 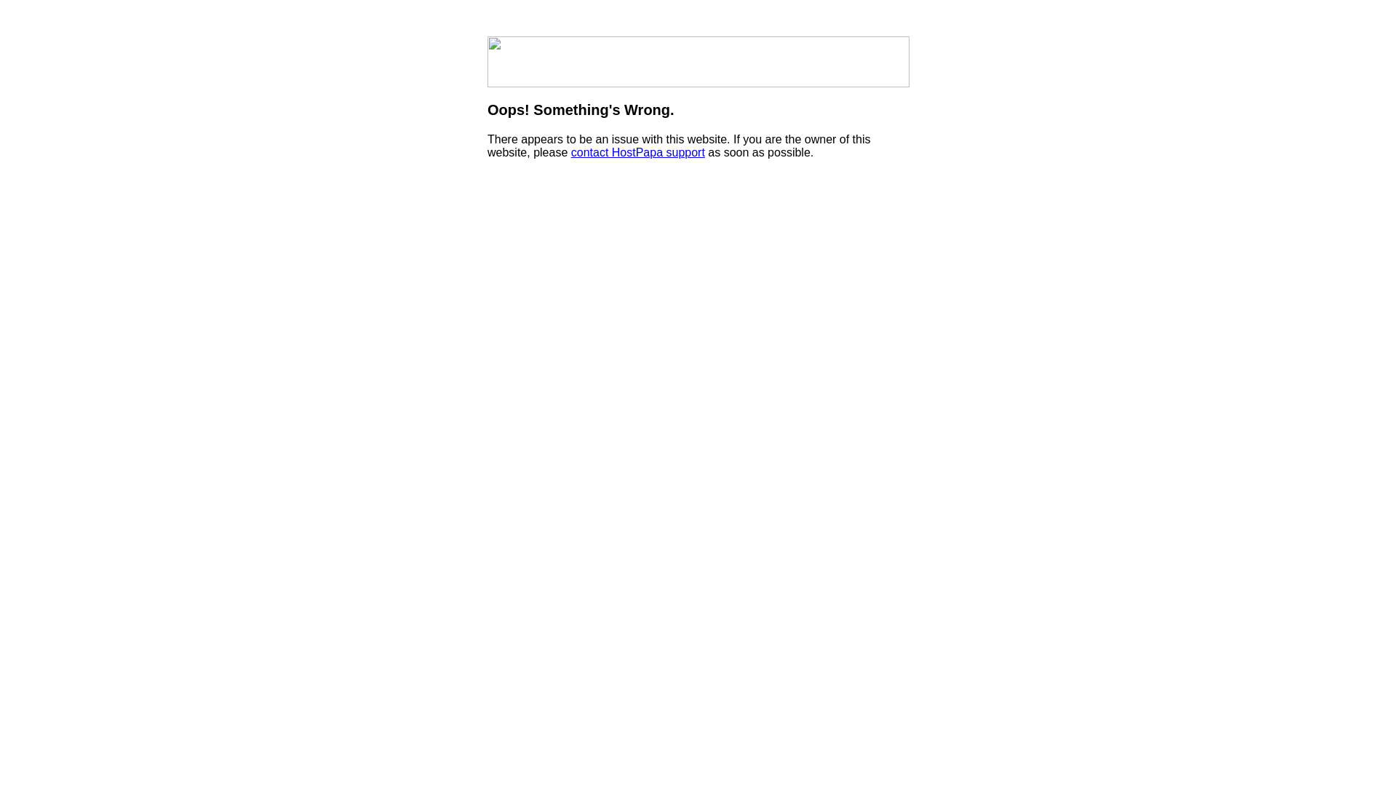 I want to click on contact HostPapa support, so click(x=637, y=153).